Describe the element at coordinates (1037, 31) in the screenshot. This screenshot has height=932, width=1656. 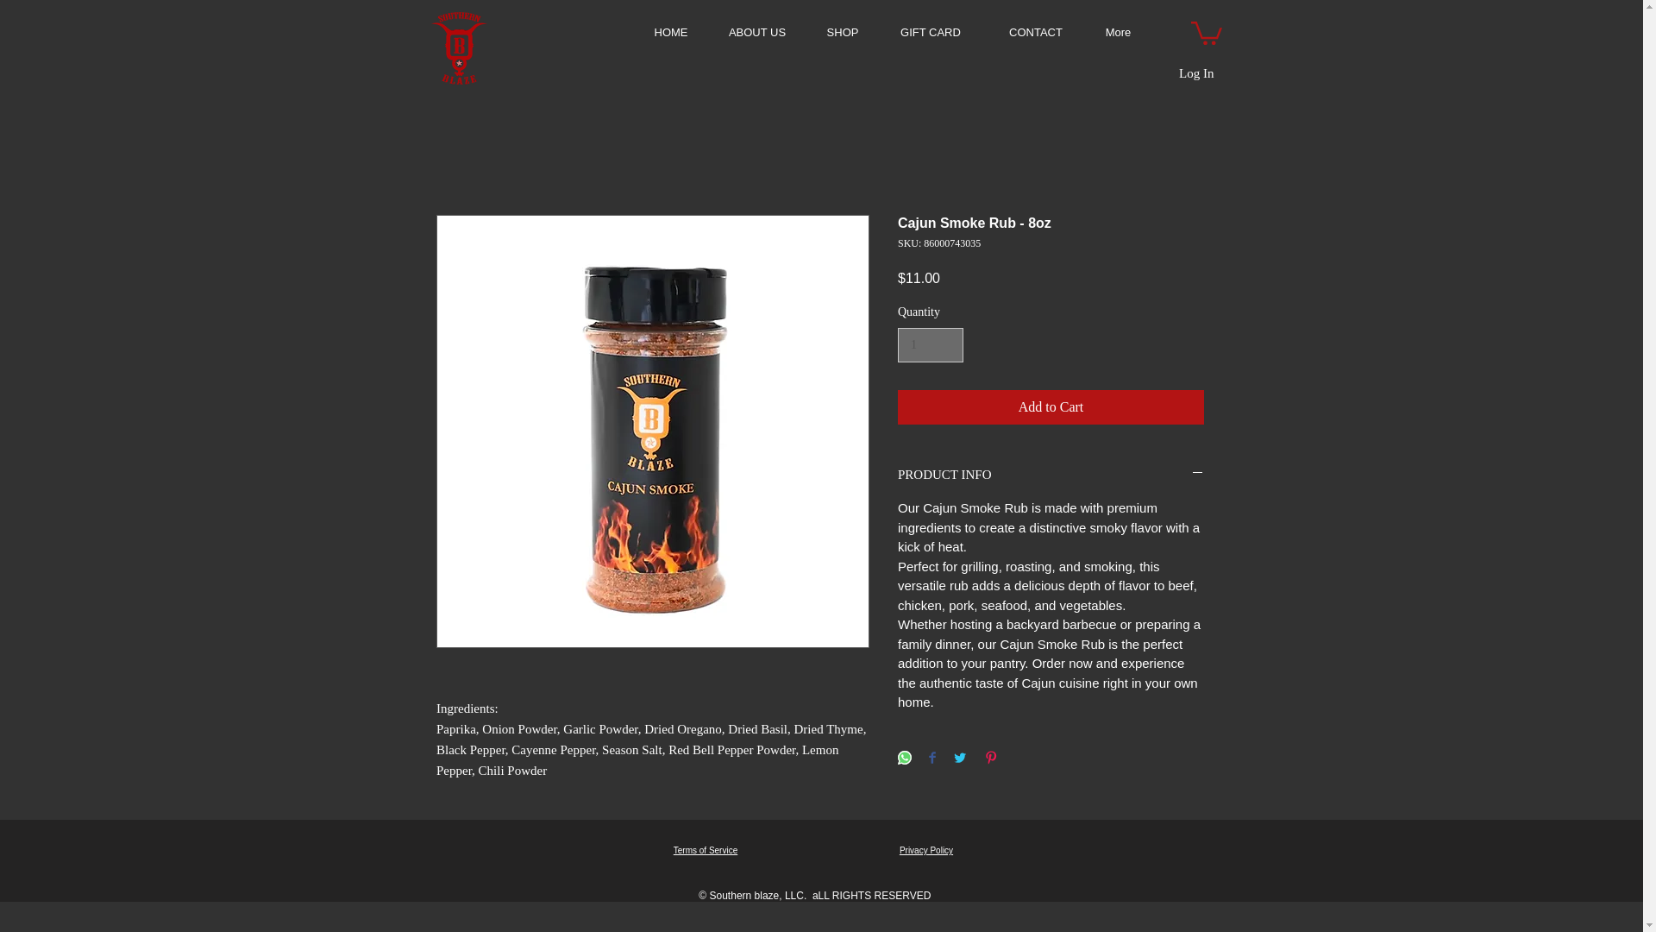
I see `CONTACT` at that location.